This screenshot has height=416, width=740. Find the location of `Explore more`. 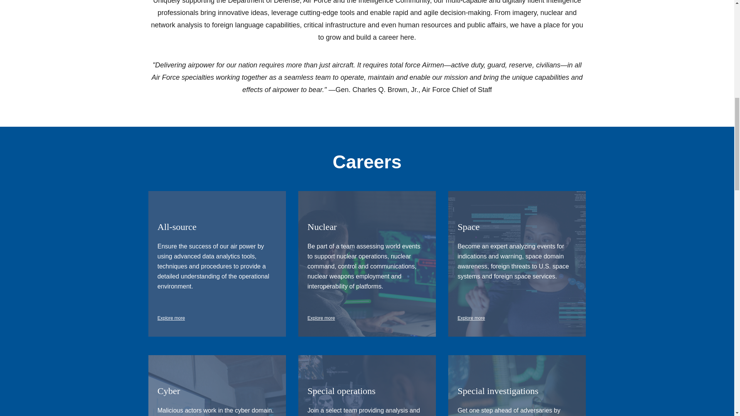

Explore more is located at coordinates (471, 318).